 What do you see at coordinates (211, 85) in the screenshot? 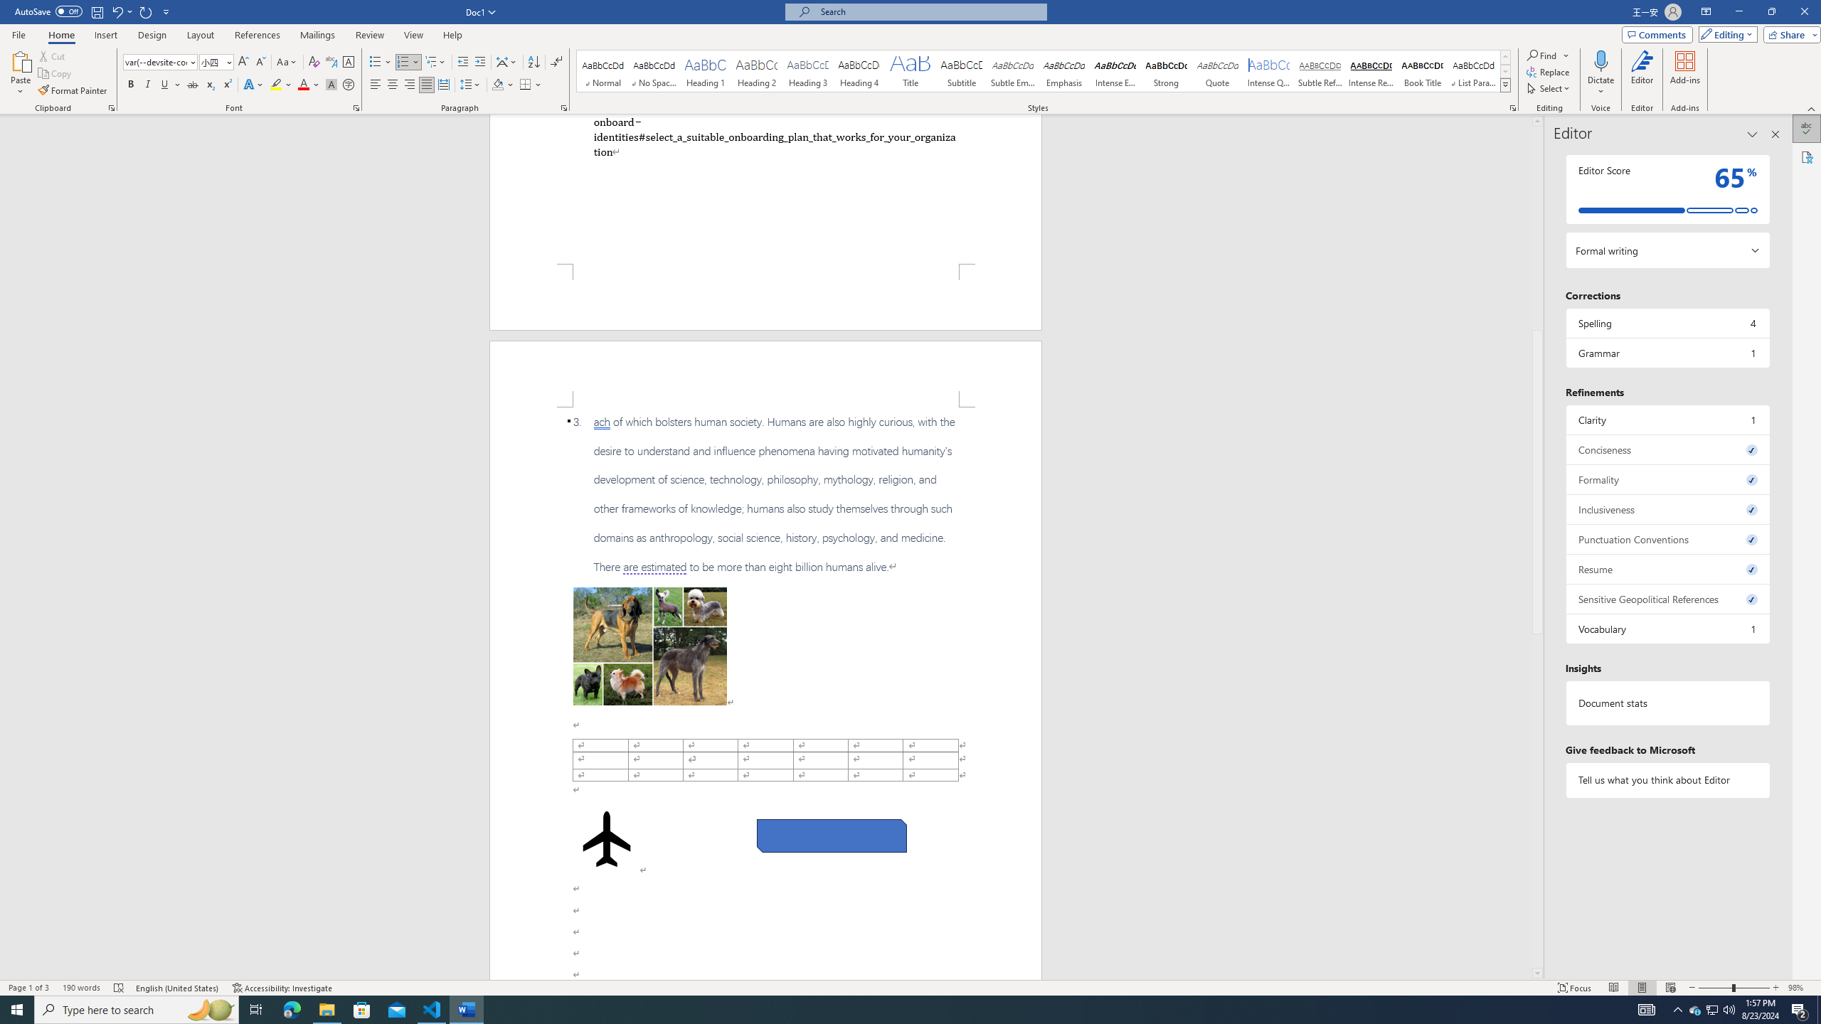
I see `Subscript` at bounding box center [211, 85].